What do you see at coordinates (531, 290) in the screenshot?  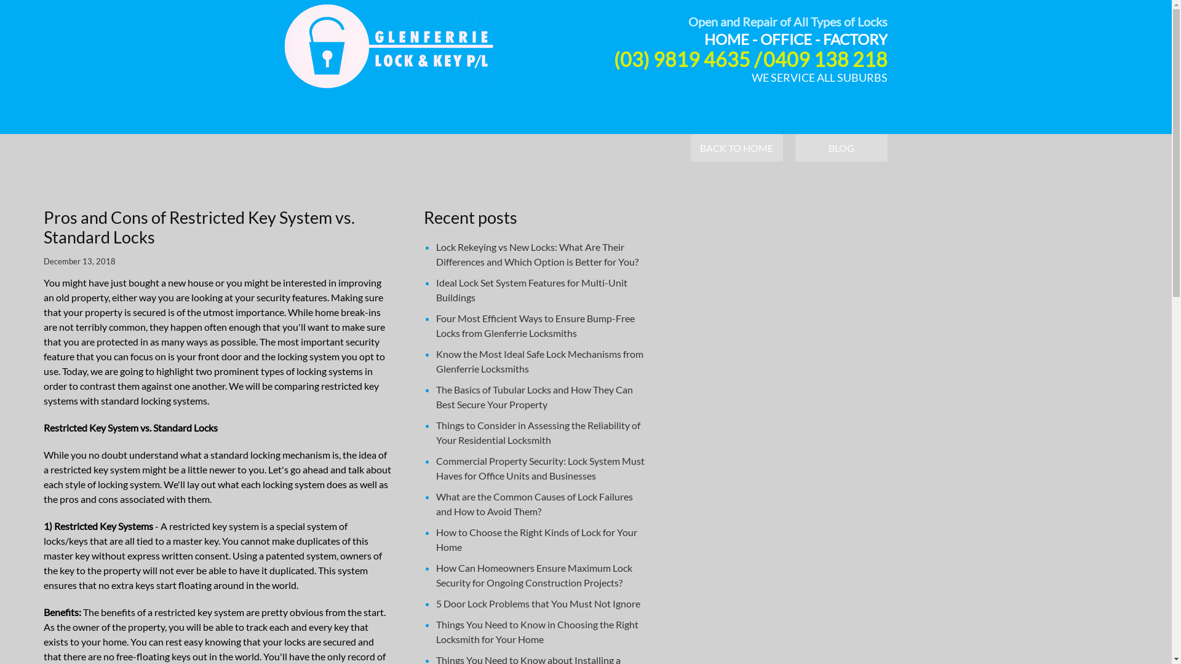 I see `Ideal Lock Set System Features for Multi-Unit Buildings` at bounding box center [531, 290].